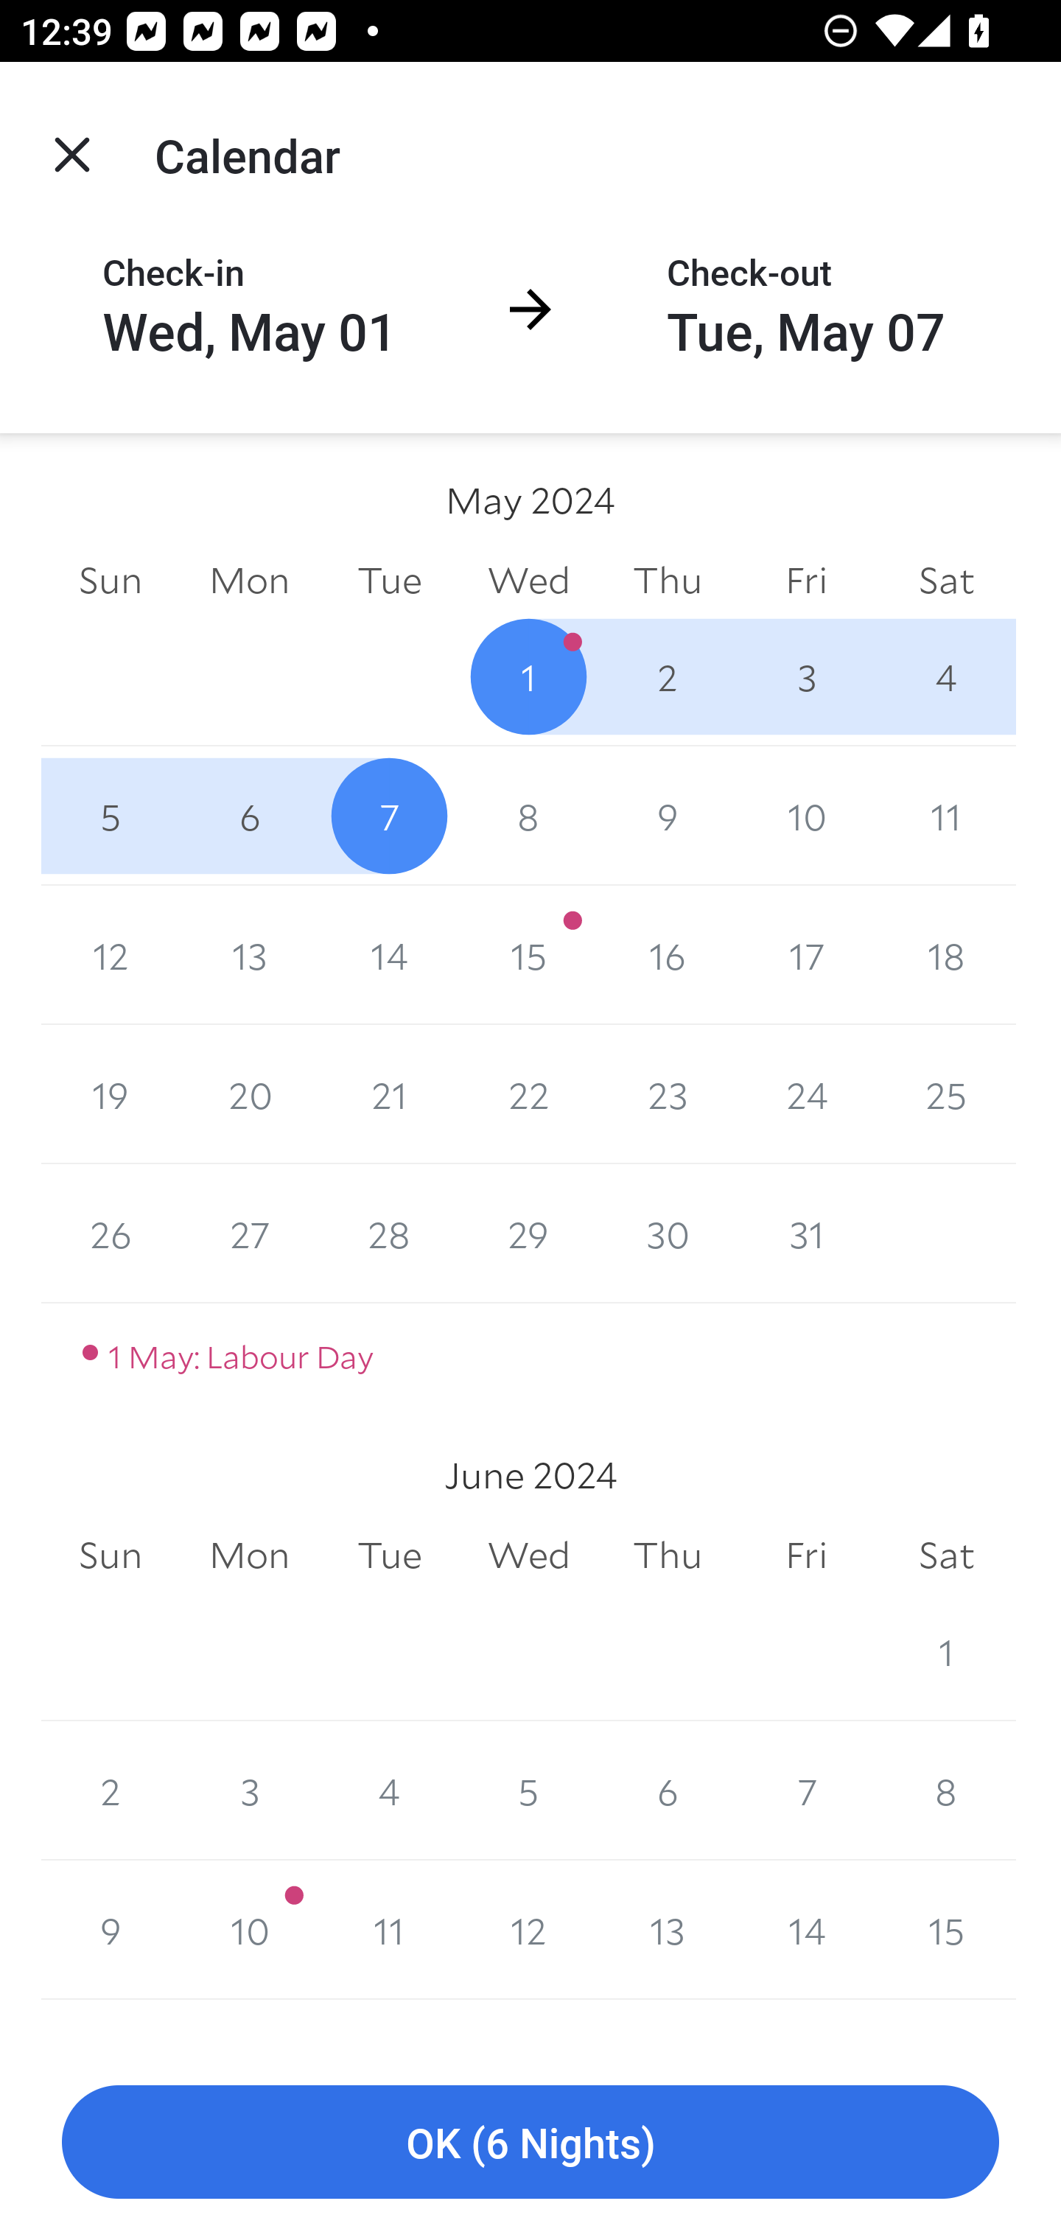 This screenshot has width=1061, height=2240. I want to click on 12 12 May 2024, so click(111, 955).